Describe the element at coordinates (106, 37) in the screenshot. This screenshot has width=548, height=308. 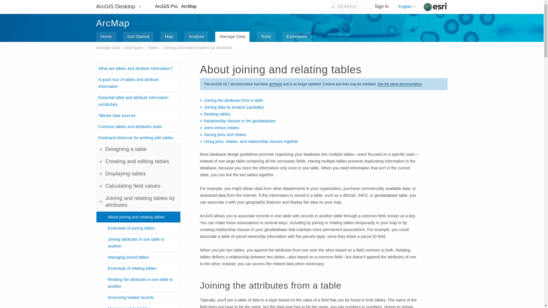
I see `Home` at that location.